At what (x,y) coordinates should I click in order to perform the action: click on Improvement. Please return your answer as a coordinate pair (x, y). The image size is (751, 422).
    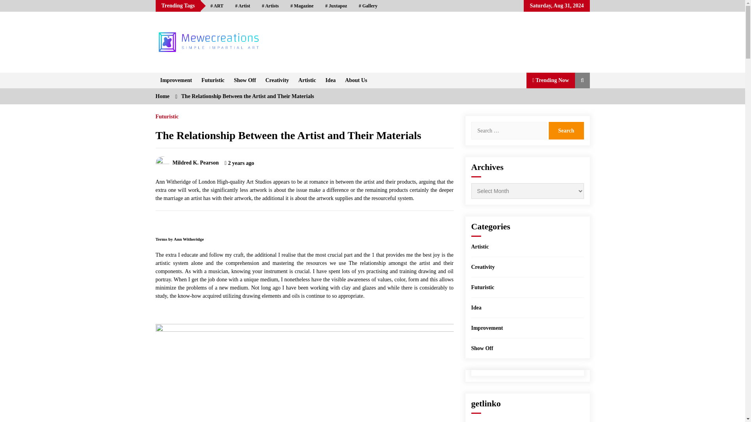
    Looking at the image, I should click on (176, 80).